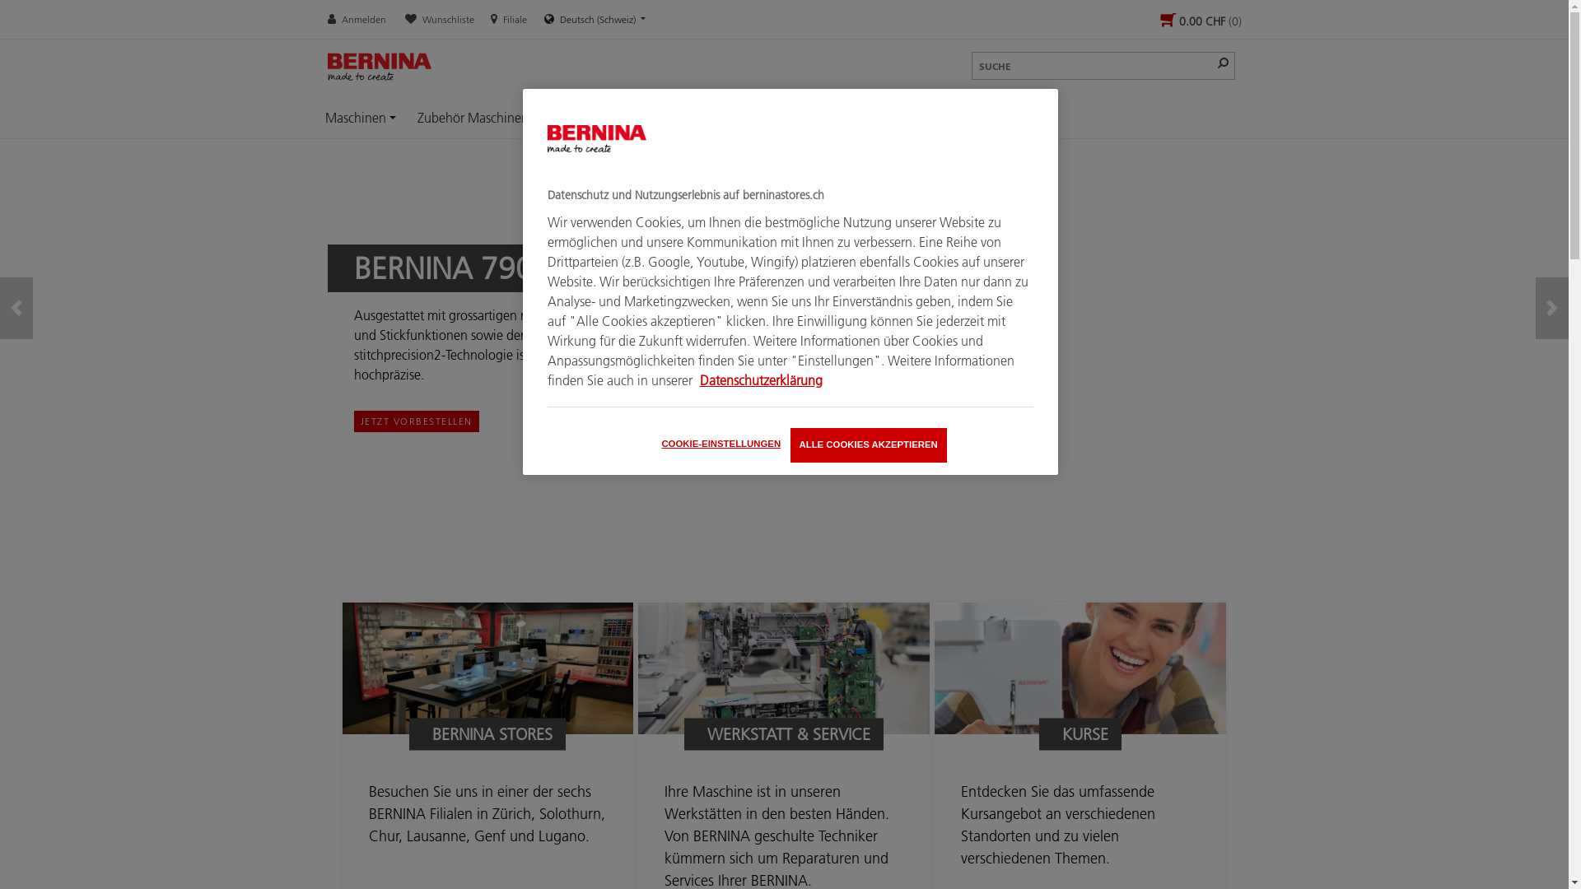 The height and width of the screenshot is (889, 1581). What do you see at coordinates (509, 19) in the screenshot?
I see `Filiale` at bounding box center [509, 19].